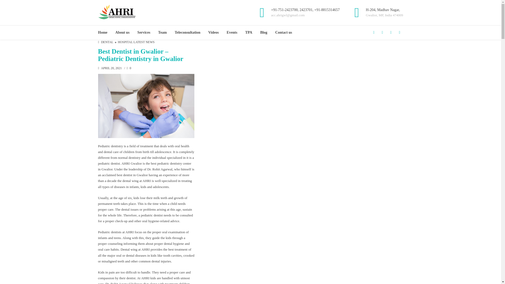 This screenshot has width=505, height=284. I want to click on Contact us, so click(284, 33).